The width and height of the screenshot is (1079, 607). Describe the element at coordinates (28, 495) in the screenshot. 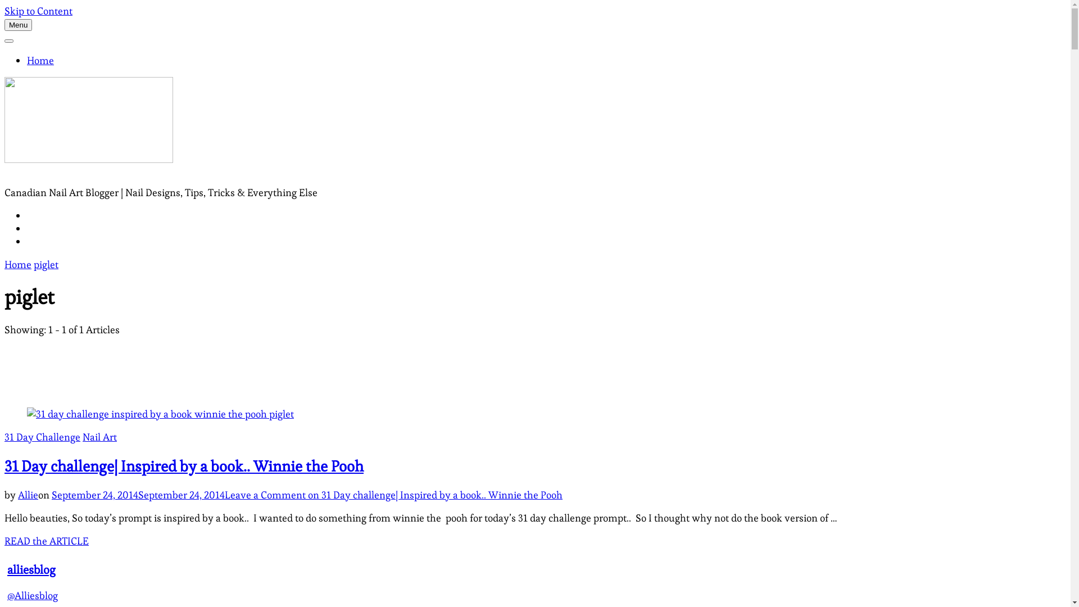

I see `Allie` at that location.